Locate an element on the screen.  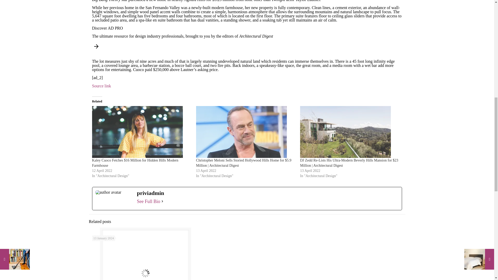
See Full Bio is located at coordinates (149, 201).